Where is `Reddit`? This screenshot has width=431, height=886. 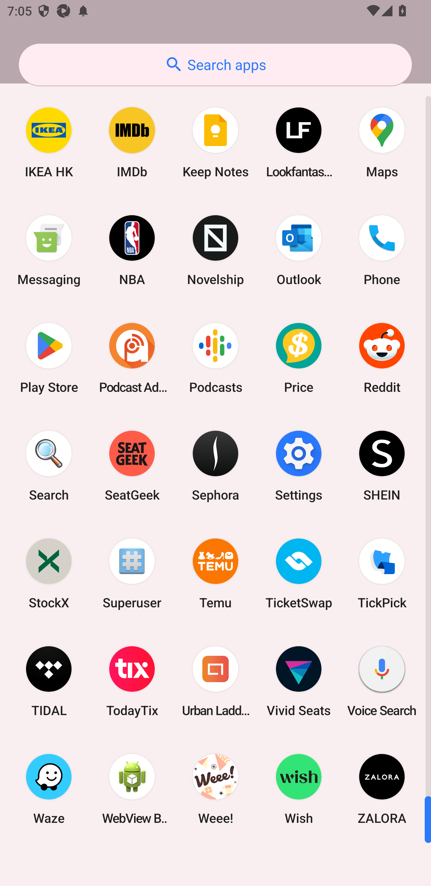
Reddit is located at coordinates (382, 358).